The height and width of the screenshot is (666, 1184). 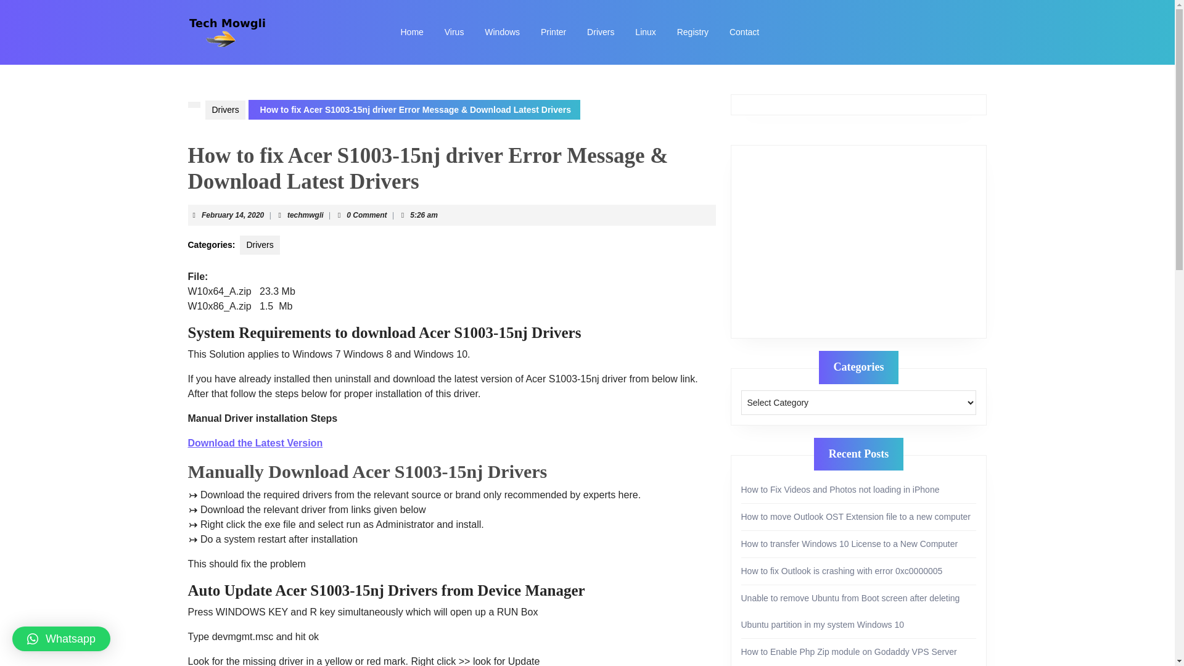 I want to click on Advertisement, so click(x=858, y=242).